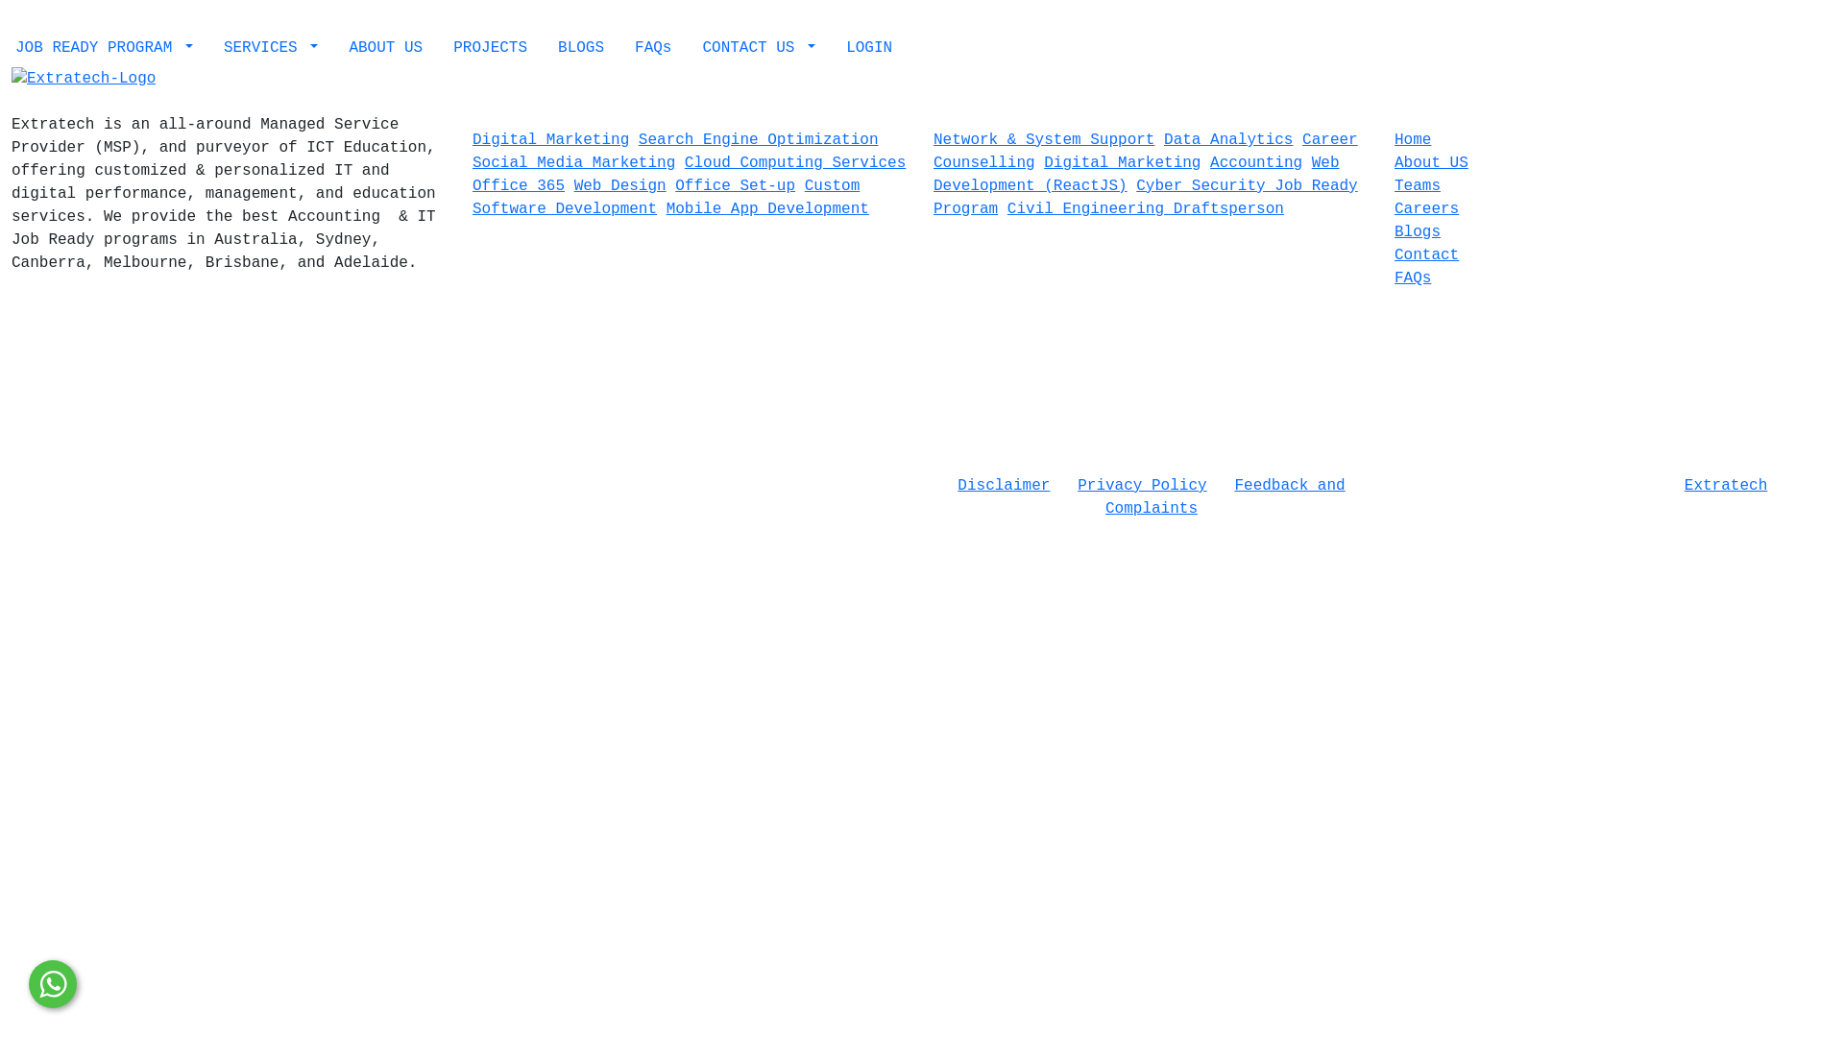  I want to click on Accounting, so click(1256, 163).